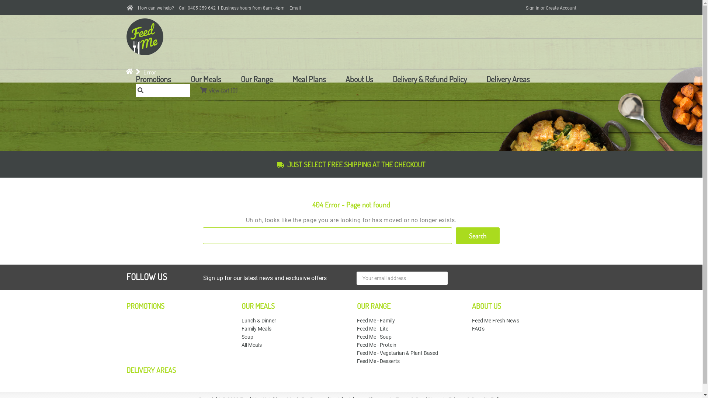  I want to click on ABOUT US, so click(487, 306).